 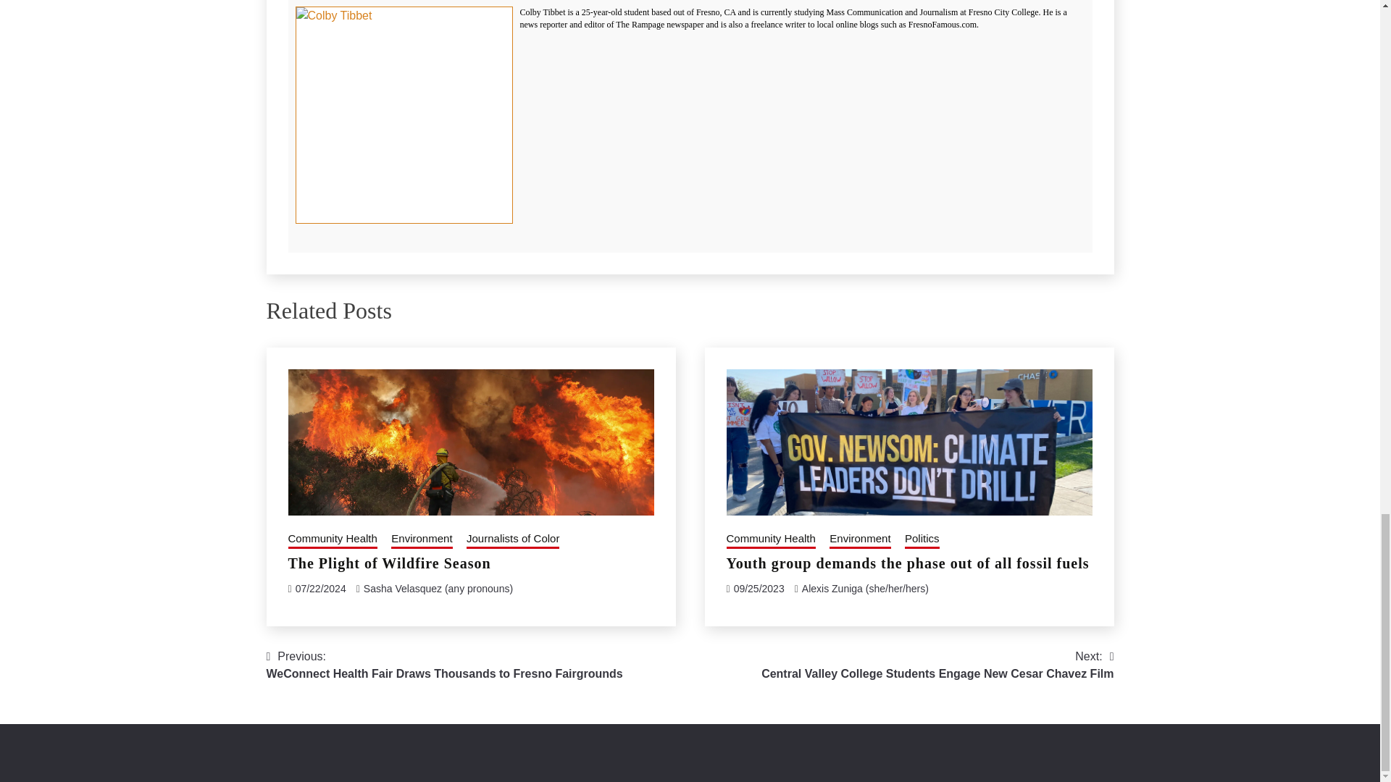 I want to click on Environment, so click(x=422, y=540).